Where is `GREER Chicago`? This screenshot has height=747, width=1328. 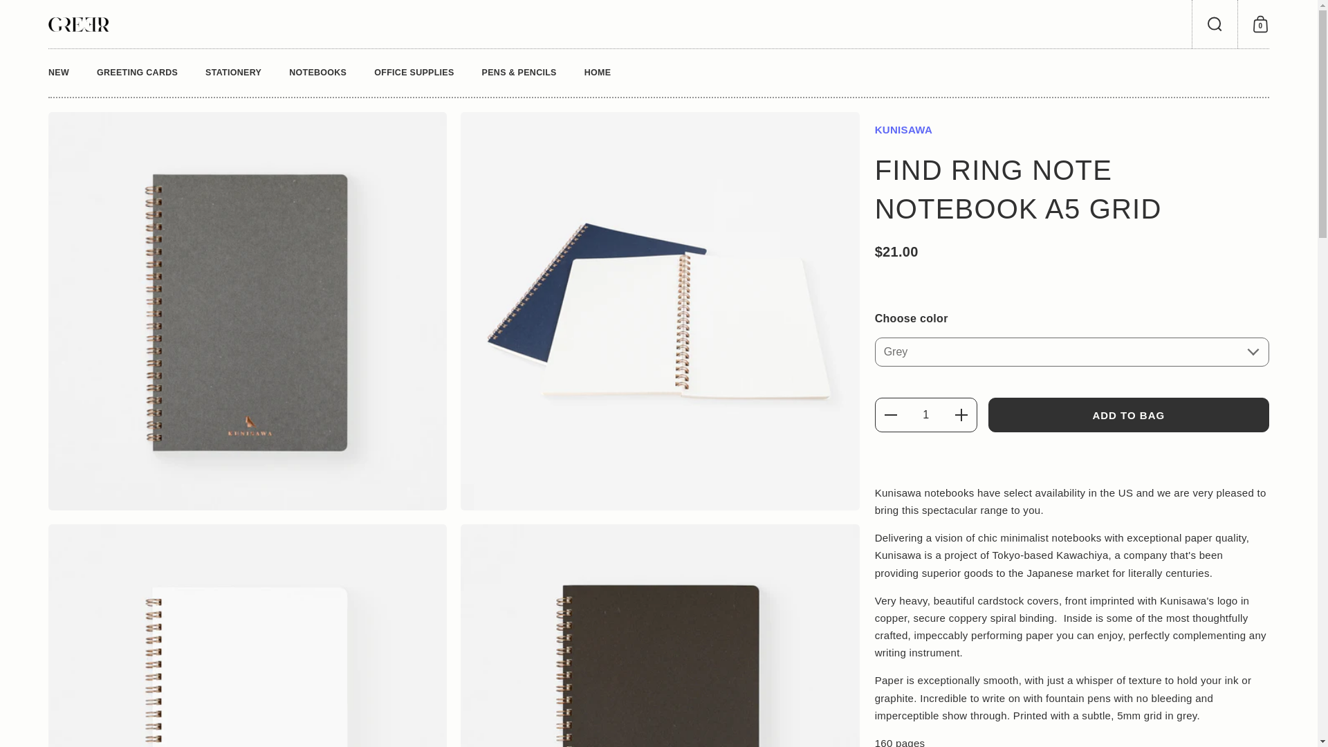 GREER Chicago is located at coordinates (78, 24).